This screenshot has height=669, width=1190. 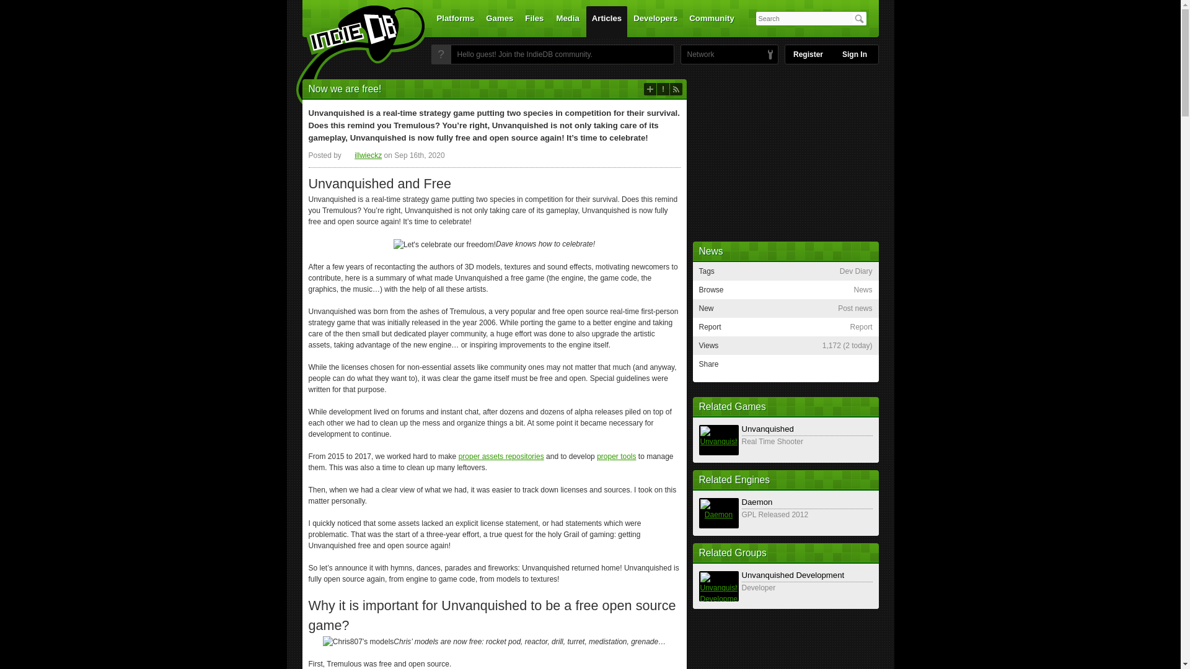 I want to click on Join IndieDB, so click(x=441, y=55).